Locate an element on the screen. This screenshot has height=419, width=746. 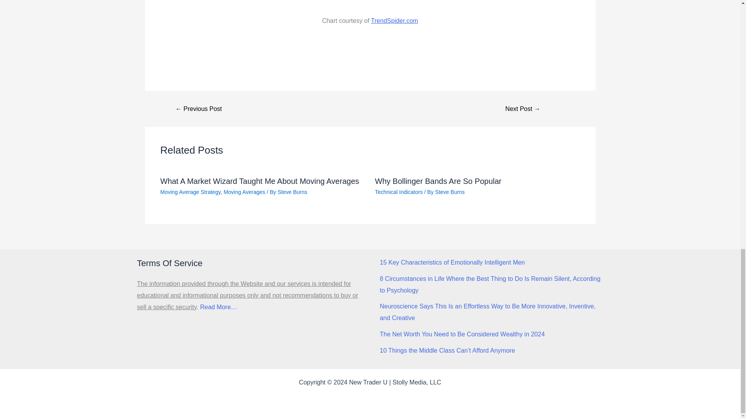
What A Market Wizard Taught Me About Moving Averages is located at coordinates (260, 181).